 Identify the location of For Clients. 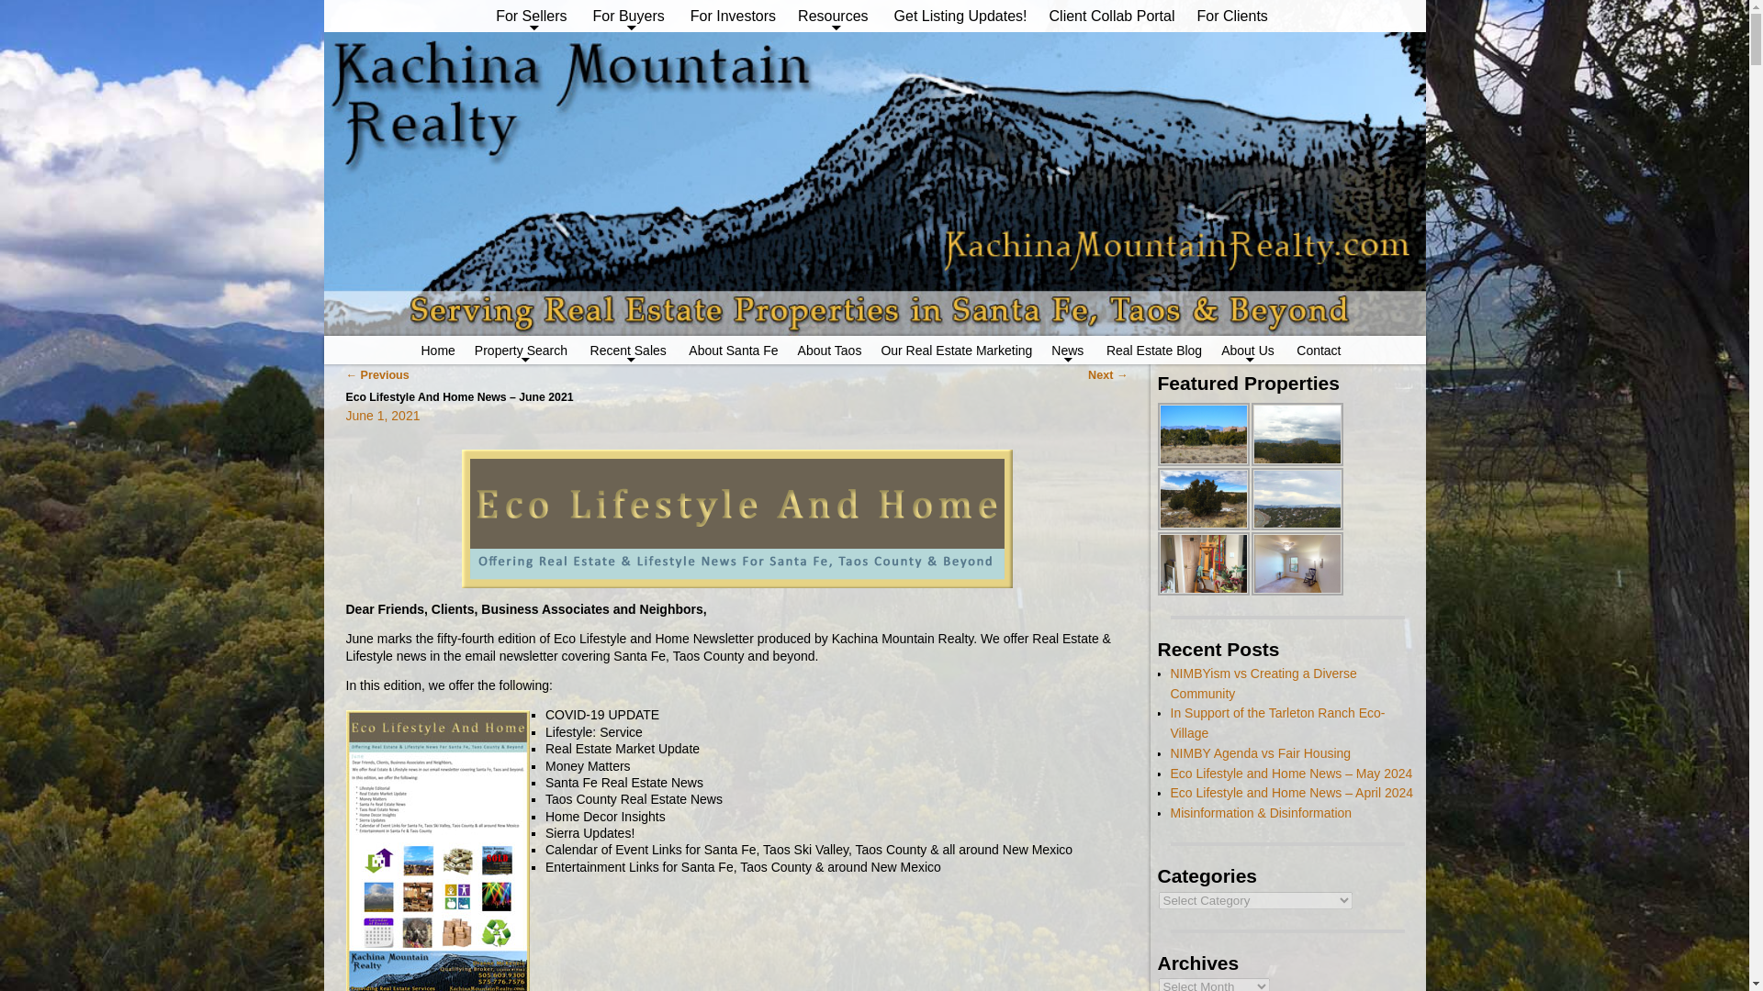
(1232, 16).